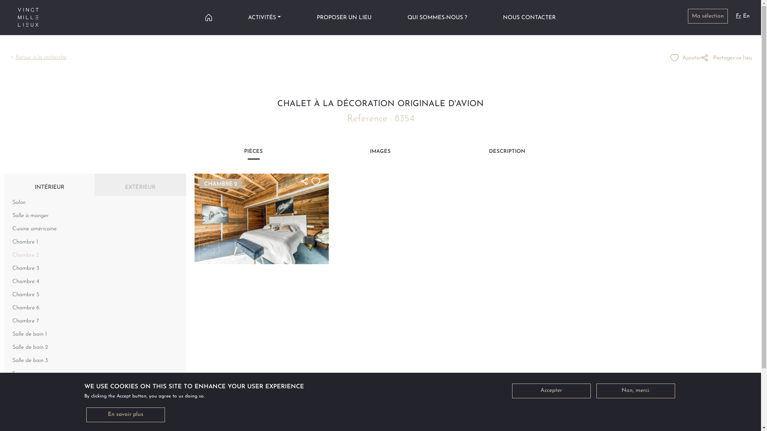 The image size is (767, 431). What do you see at coordinates (738, 16) in the screenshot?
I see `Fr` at bounding box center [738, 16].